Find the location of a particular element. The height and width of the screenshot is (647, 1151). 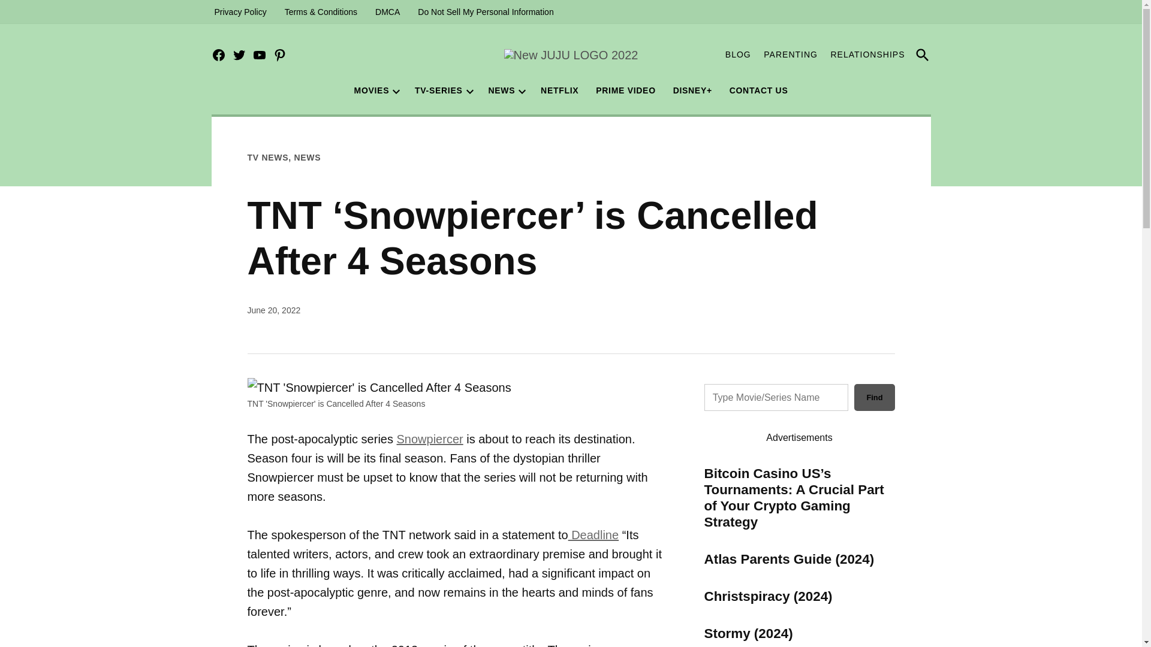

Facebook is located at coordinates (218, 55).